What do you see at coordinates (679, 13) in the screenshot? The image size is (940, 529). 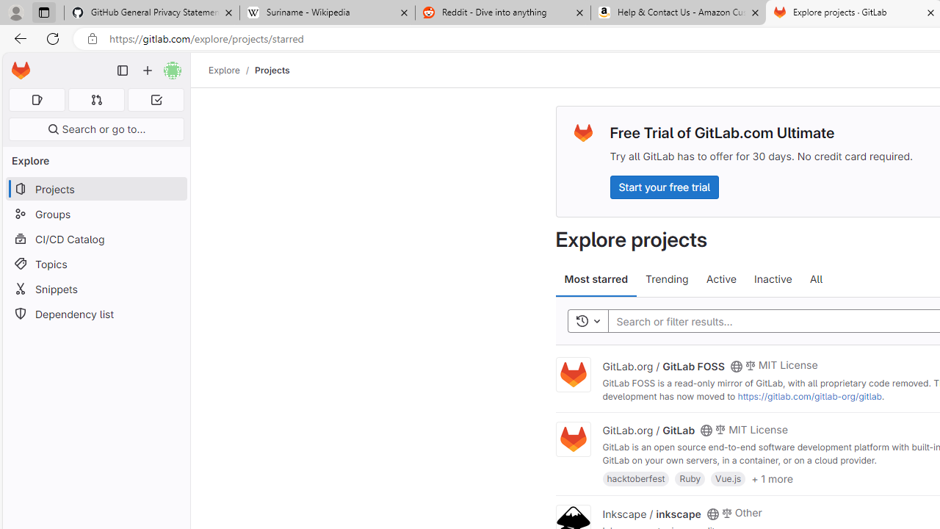 I see `Help & Contact Us - Amazon Customer Service` at bounding box center [679, 13].